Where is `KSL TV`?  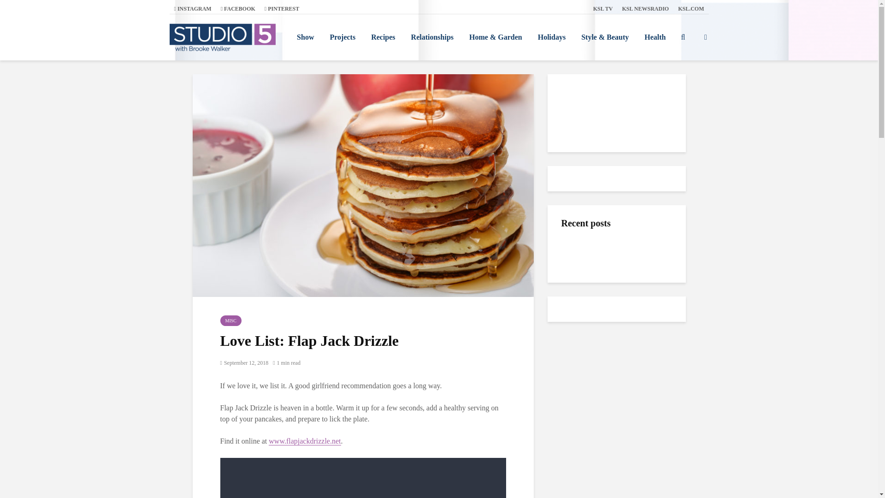 KSL TV is located at coordinates (603, 8).